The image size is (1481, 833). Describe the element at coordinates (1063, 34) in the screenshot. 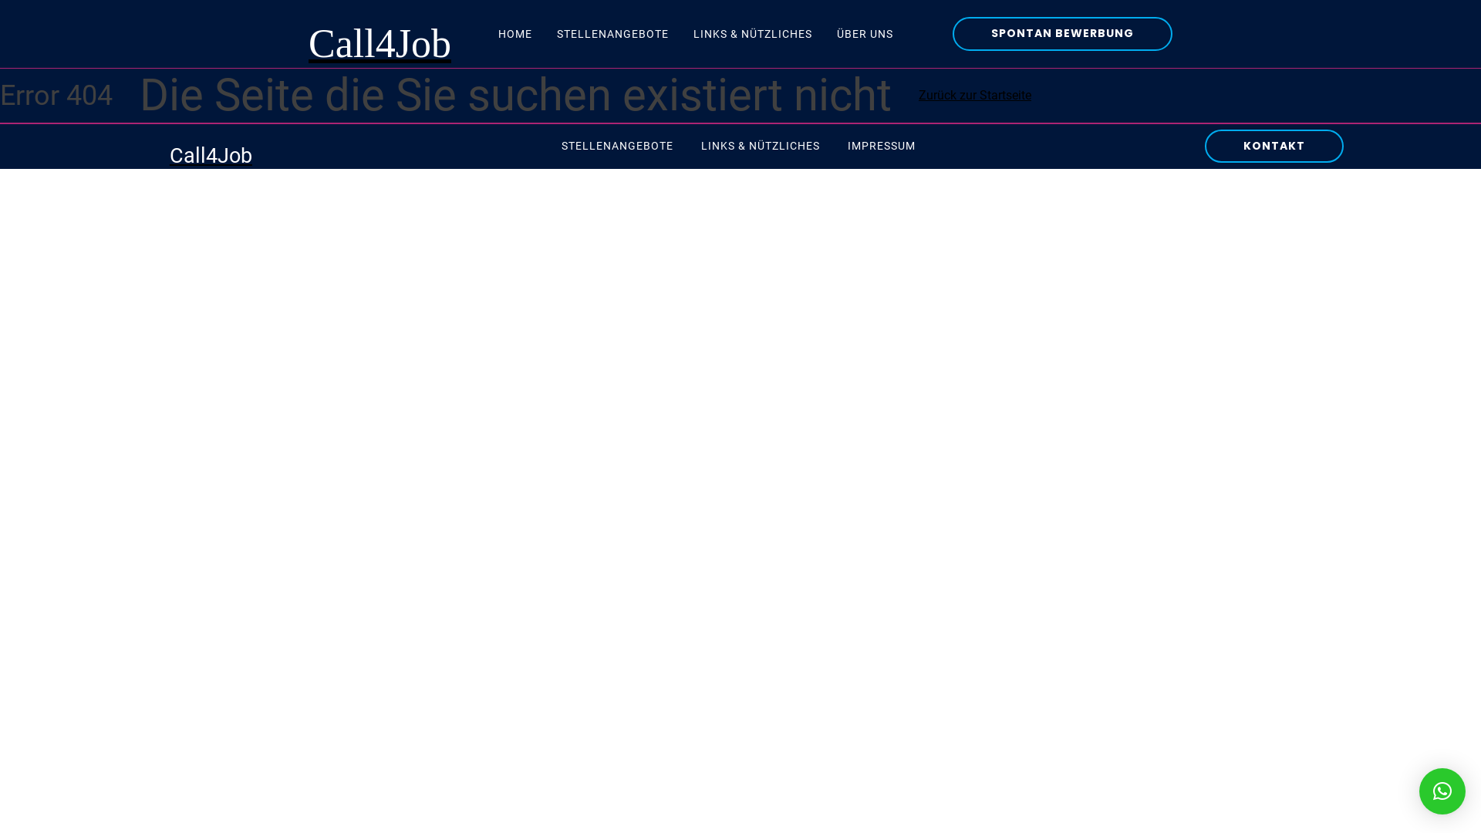

I see `SPONTAN BEWERBUNG` at that location.